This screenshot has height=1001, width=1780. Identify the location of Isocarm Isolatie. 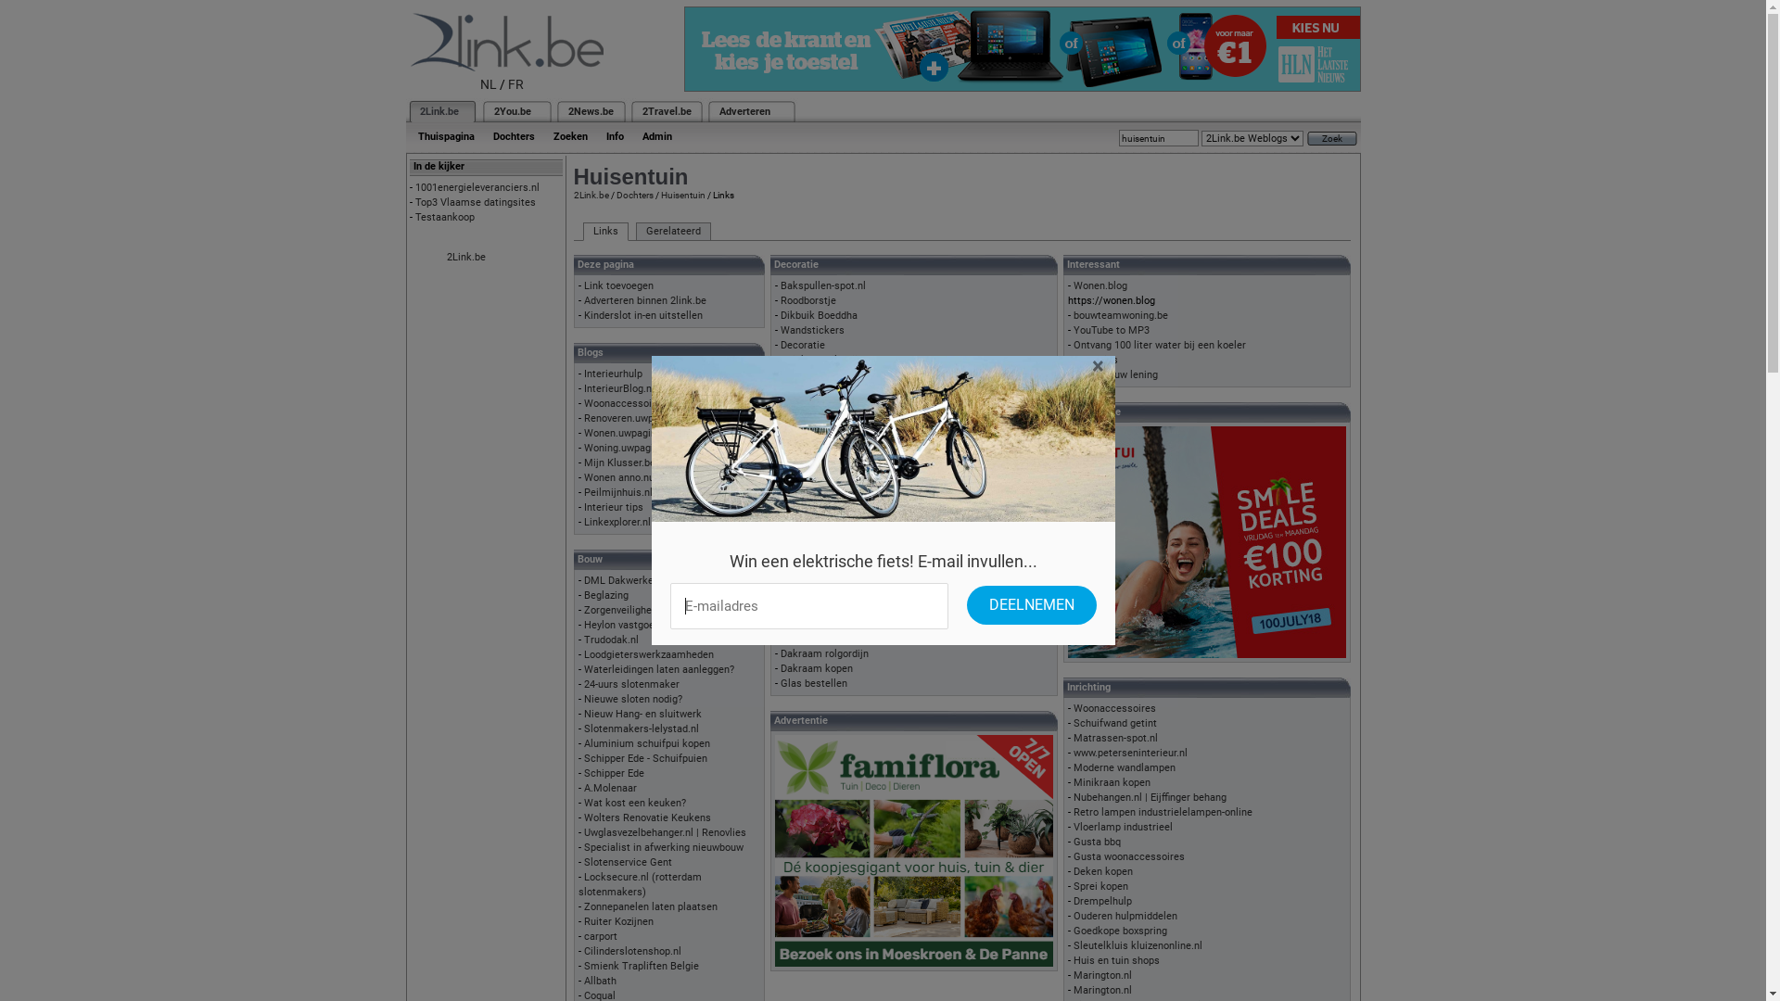
(818, 565).